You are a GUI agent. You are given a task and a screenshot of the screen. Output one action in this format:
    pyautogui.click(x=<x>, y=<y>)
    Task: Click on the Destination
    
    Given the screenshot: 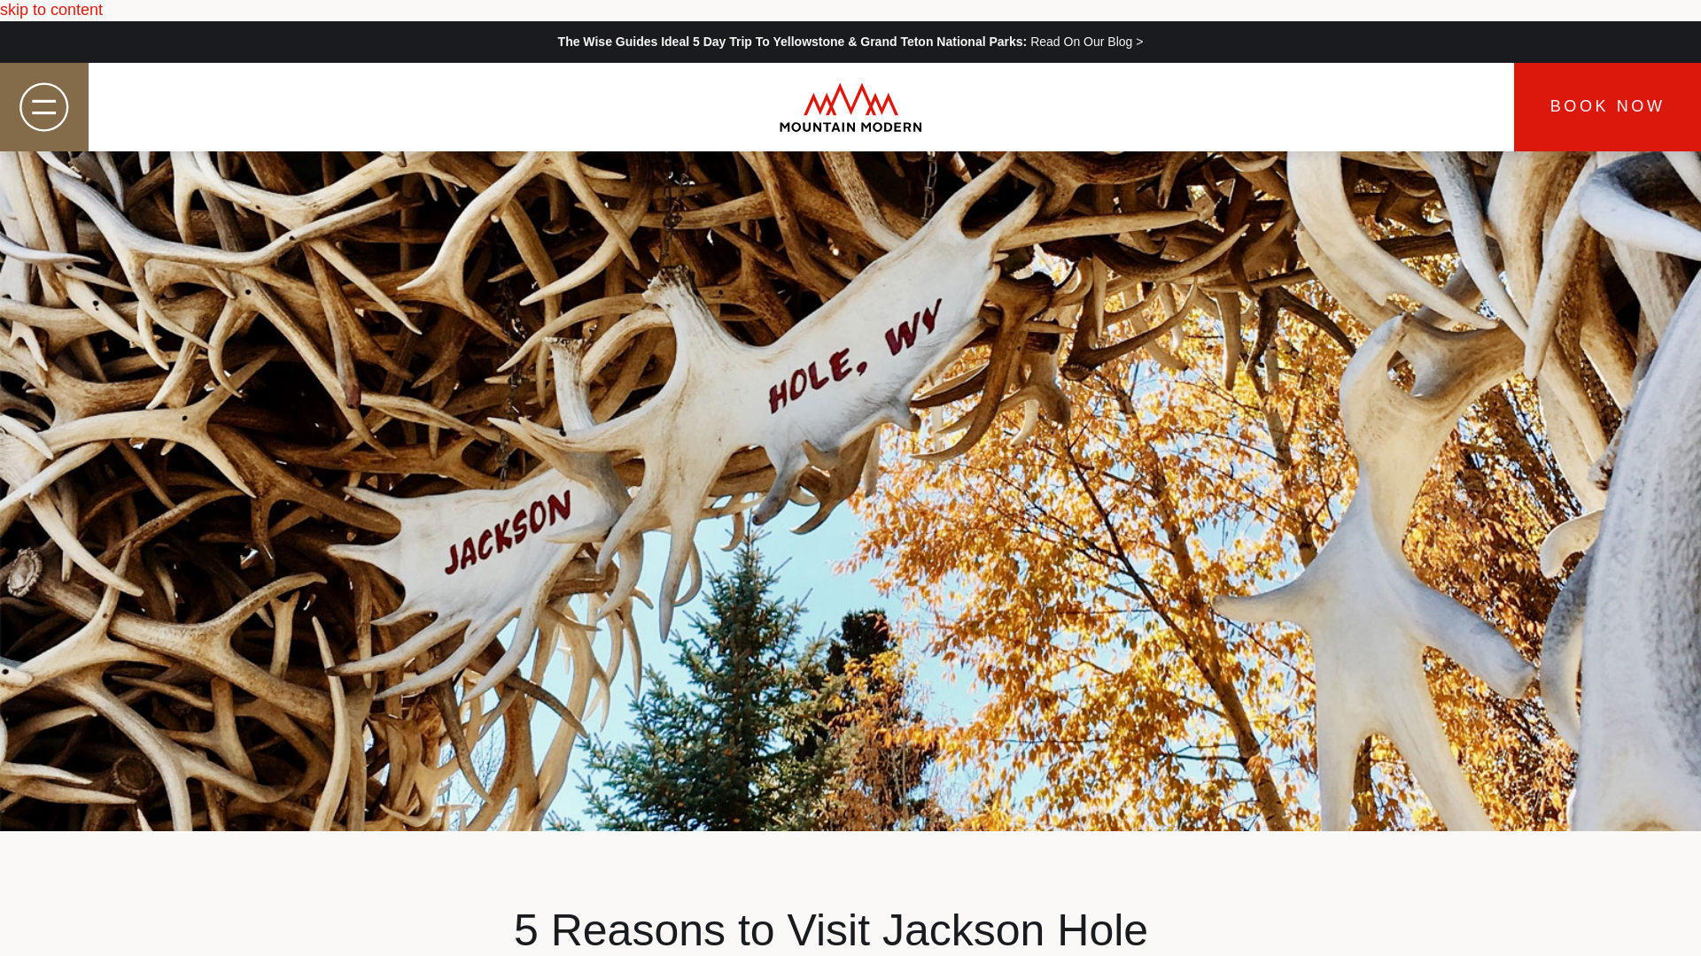 What is the action you would take?
    pyautogui.click(x=505, y=405)
    